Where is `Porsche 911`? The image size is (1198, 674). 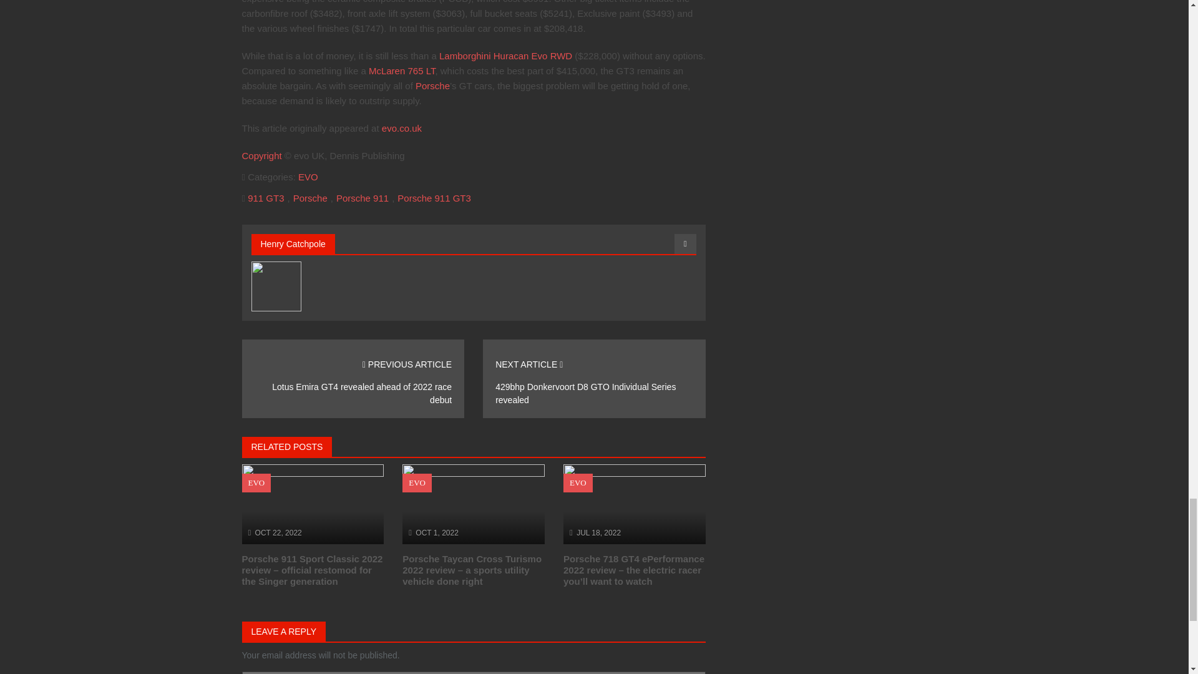 Porsche 911 is located at coordinates (362, 198).